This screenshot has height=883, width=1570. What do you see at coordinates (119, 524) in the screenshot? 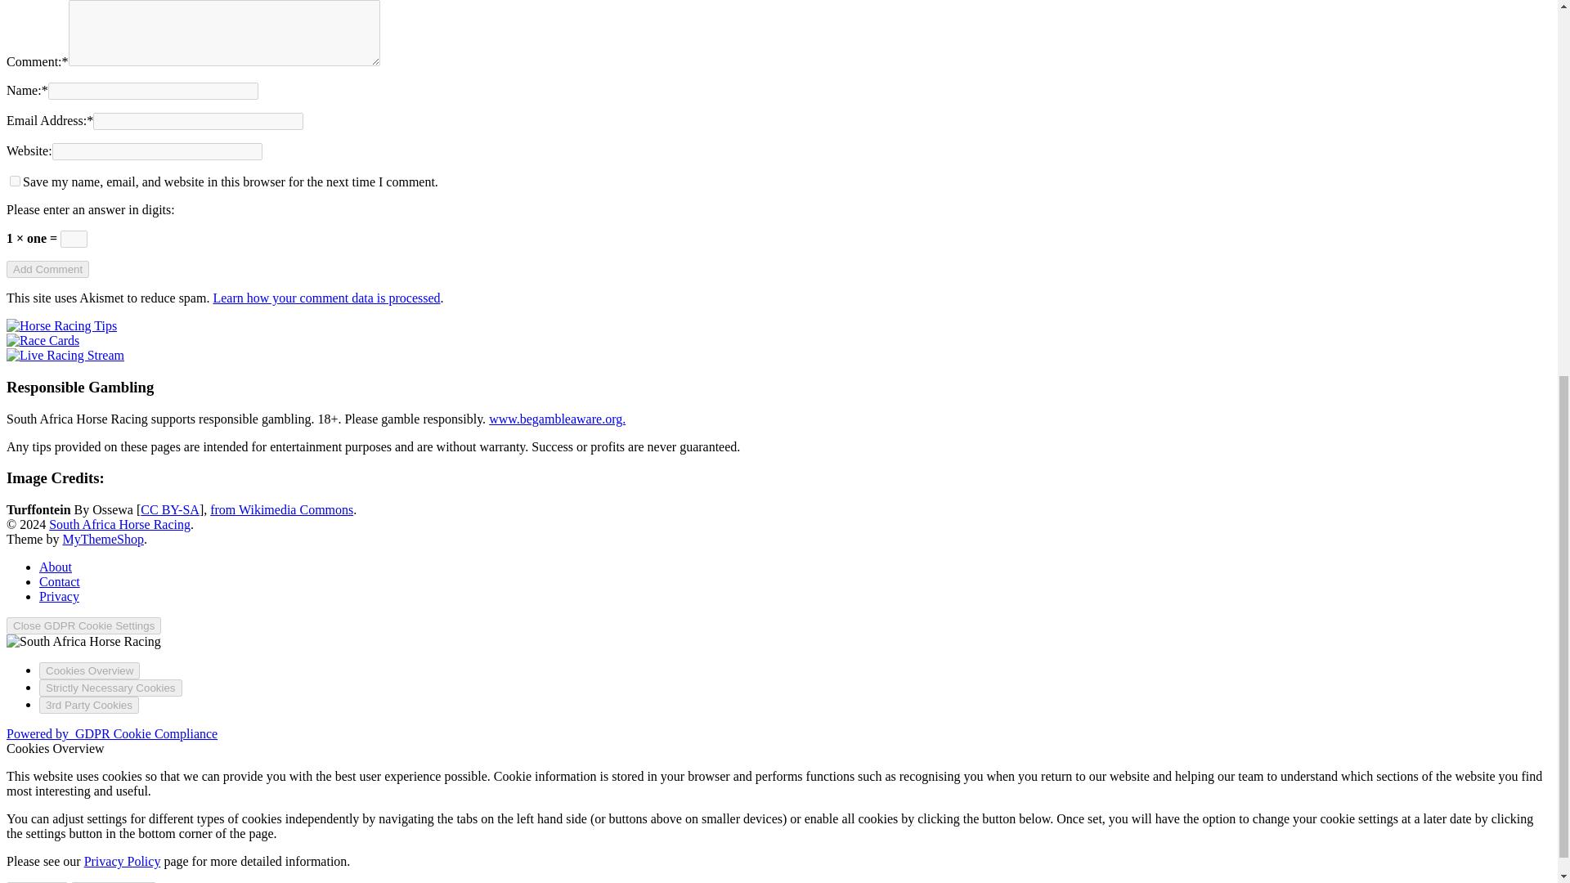
I see `South Africa horse racing tips and race cards` at bounding box center [119, 524].